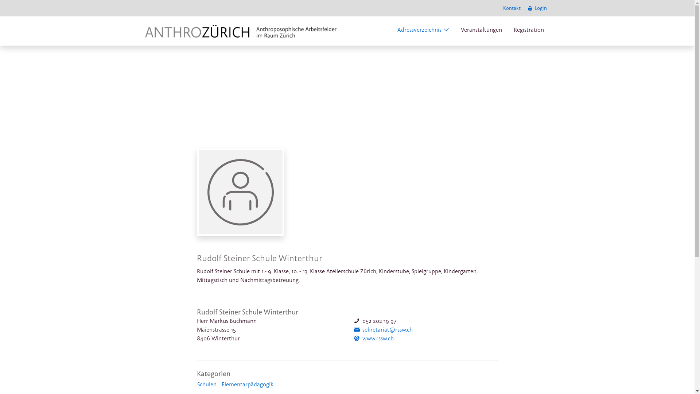 The width and height of the screenshot is (700, 394). What do you see at coordinates (512, 8) in the screenshot?
I see `Kontakt` at bounding box center [512, 8].